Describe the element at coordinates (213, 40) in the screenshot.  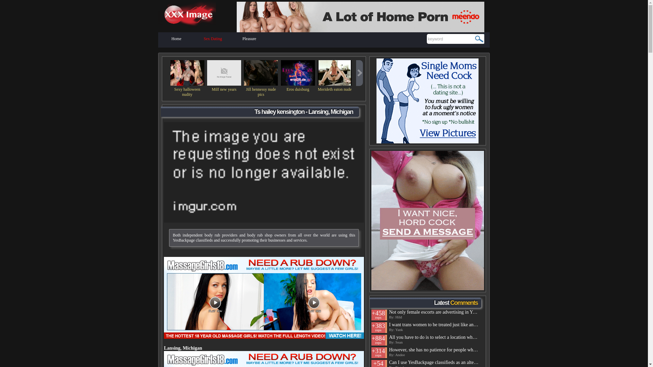
I see `Sex Dating` at that location.